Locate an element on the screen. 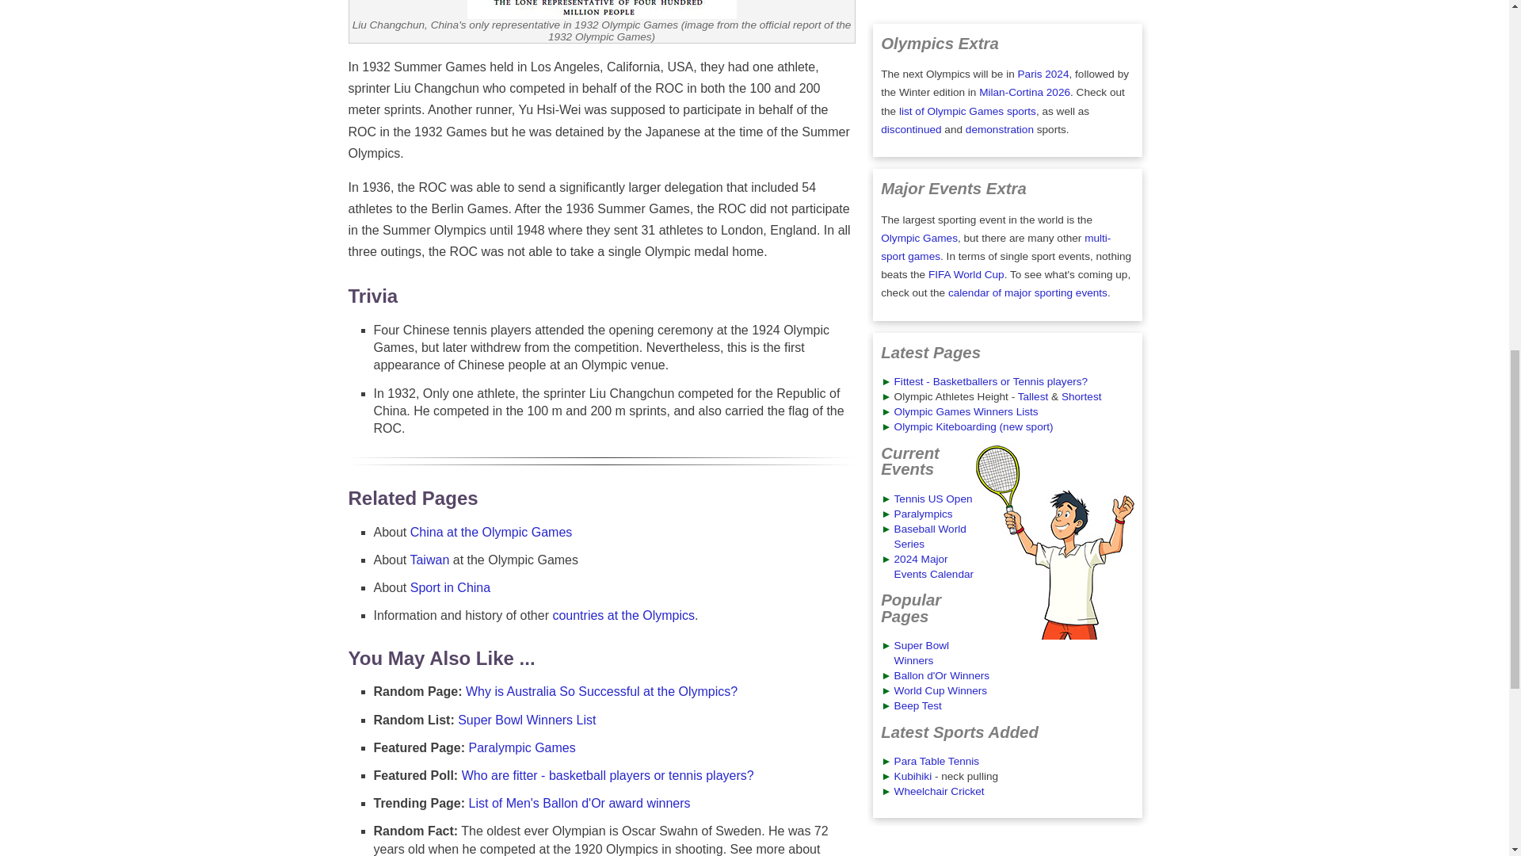 Image resolution: width=1521 pixels, height=856 pixels. Who are fitter - basketball players or tennis players? is located at coordinates (608, 775).